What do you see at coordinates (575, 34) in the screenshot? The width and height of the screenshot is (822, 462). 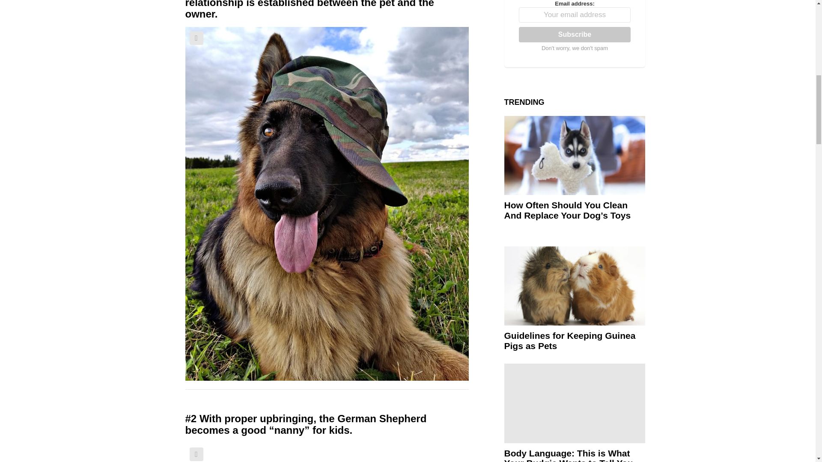 I see `Subscribe` at bounding box center [575, 34].